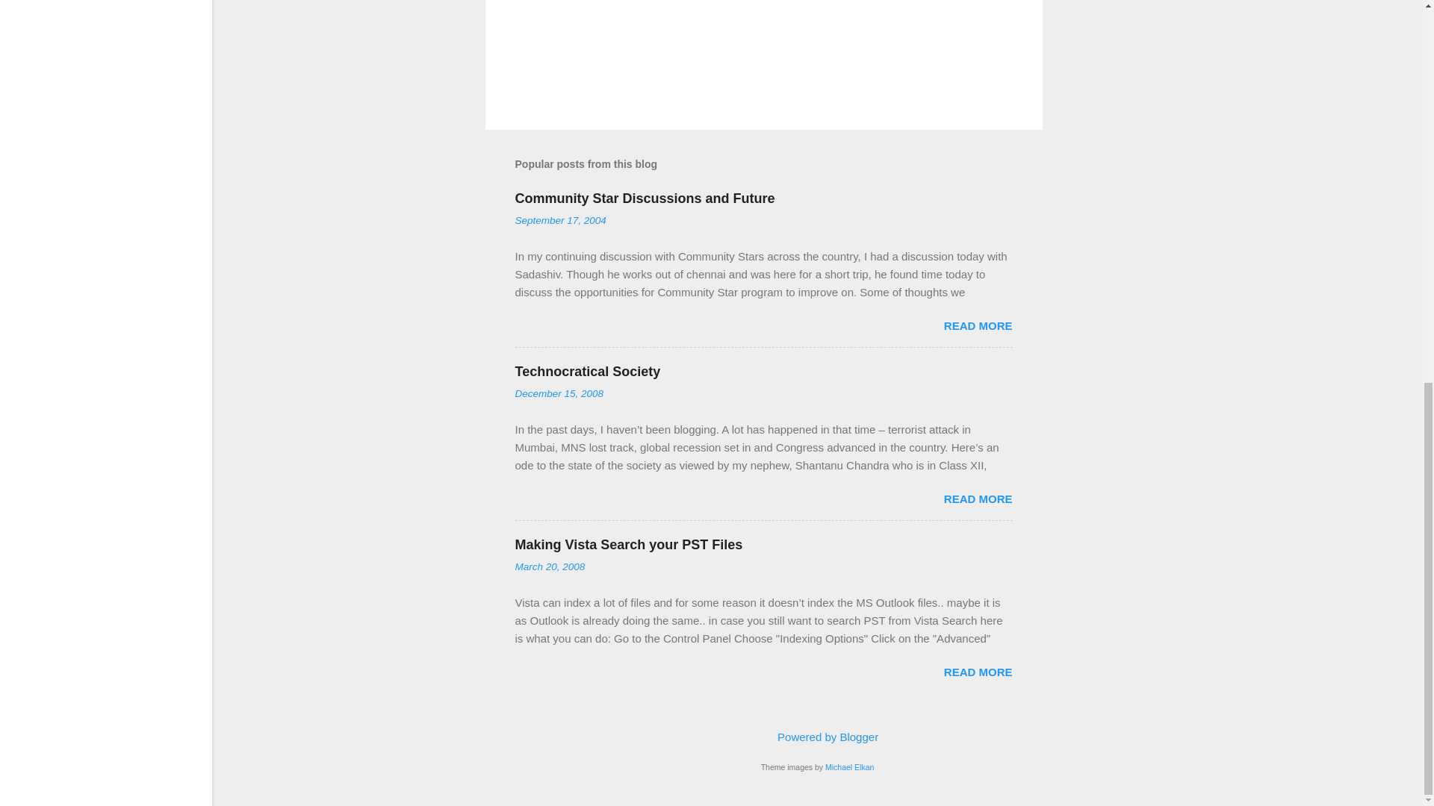 The image size is (1434, 806). Describe the element at coordinates (629, 545) in the screenshot. I see `Making Vista Search your PST Files` at that location.